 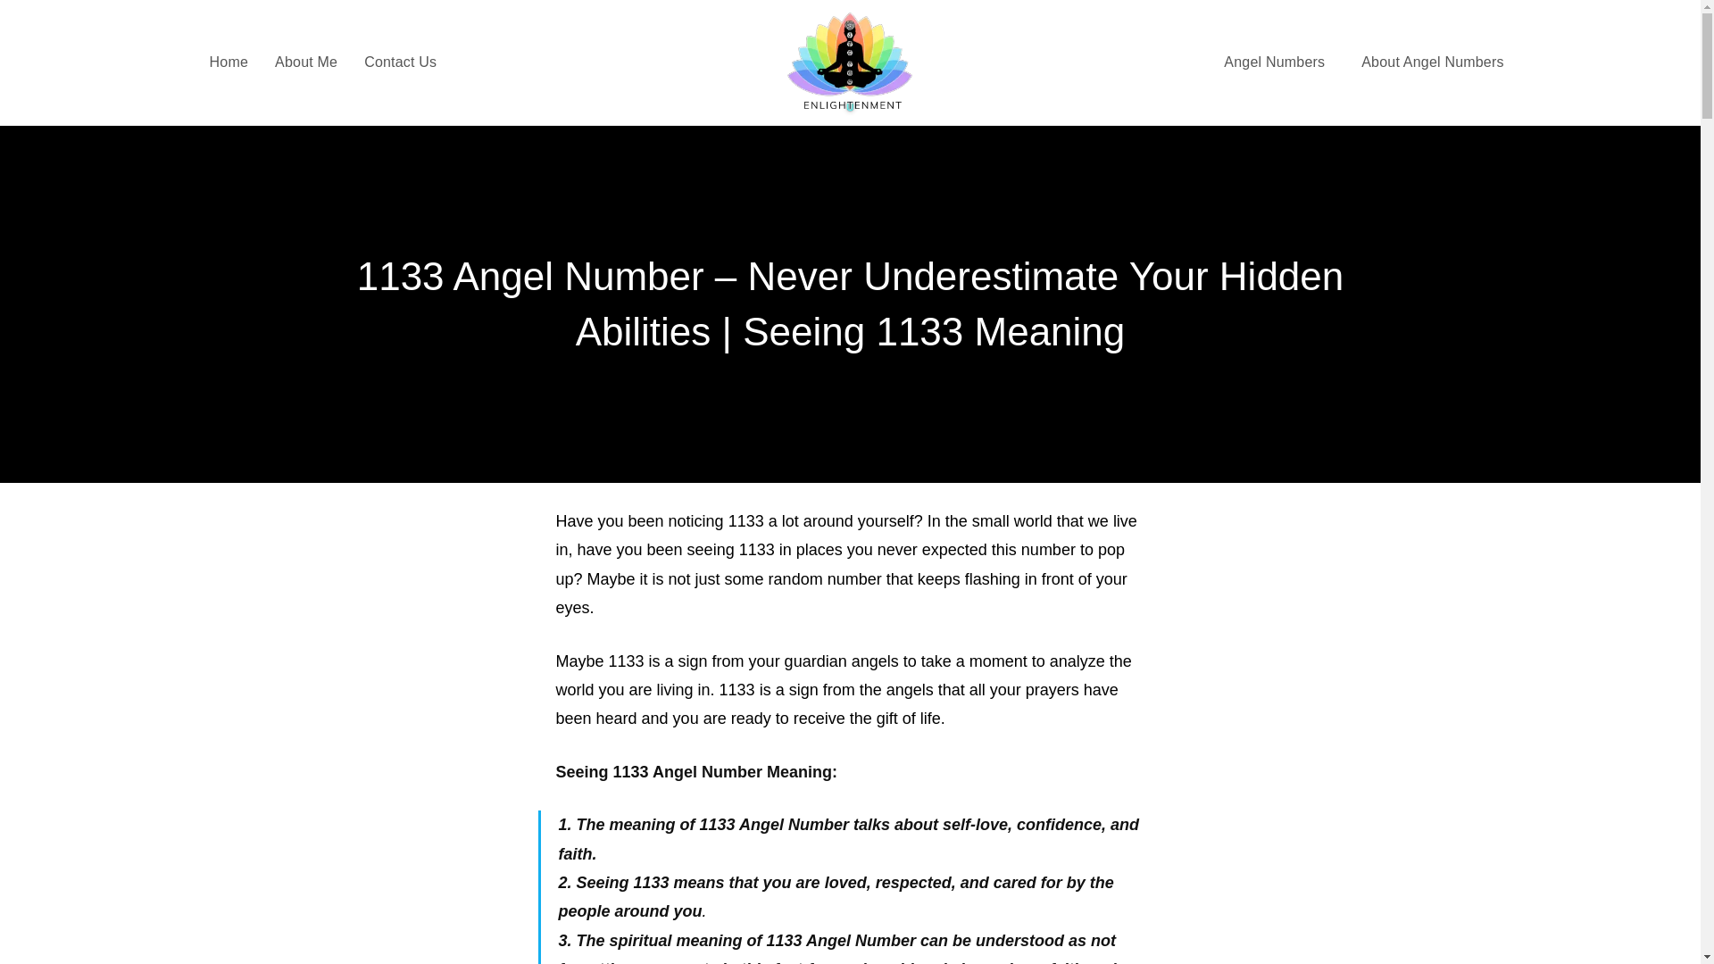 What do you see at coordinates (1432, 62) in the screenshot?
I see `About Angel Numbers` at bounding box center [1432, 62].